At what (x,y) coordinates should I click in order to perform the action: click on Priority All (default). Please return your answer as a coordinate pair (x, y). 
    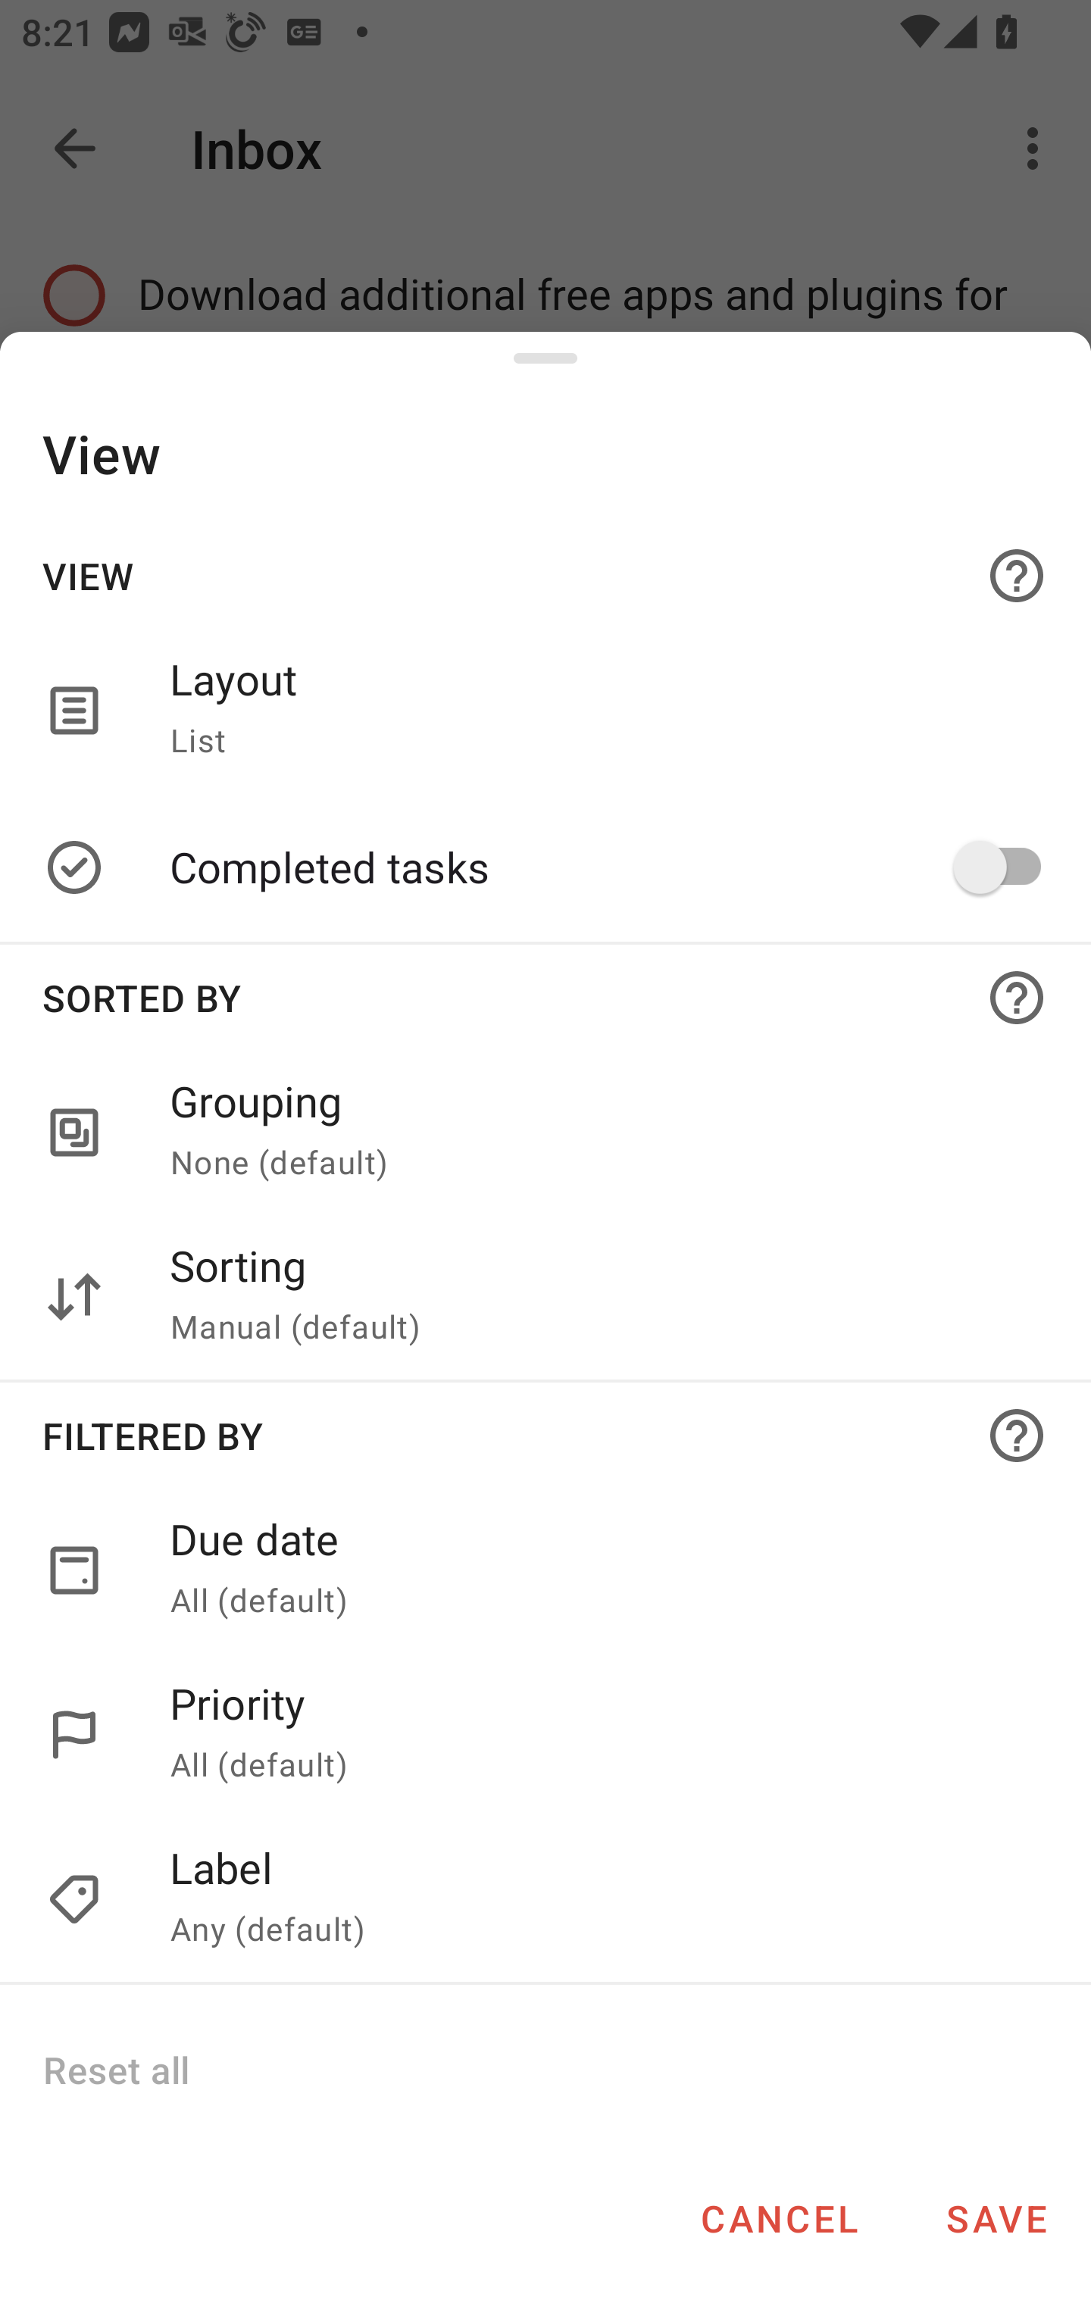
    Looking at the image, I should click on (545, 1735).